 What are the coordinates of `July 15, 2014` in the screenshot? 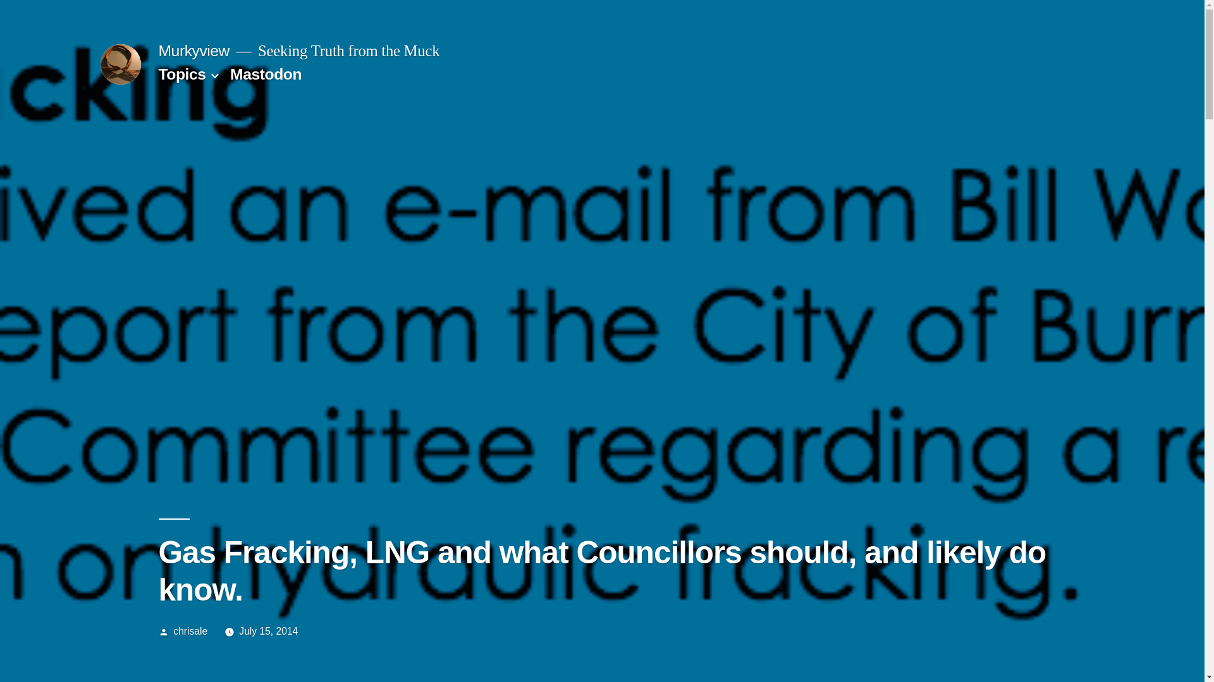 It's located at (268, 631).